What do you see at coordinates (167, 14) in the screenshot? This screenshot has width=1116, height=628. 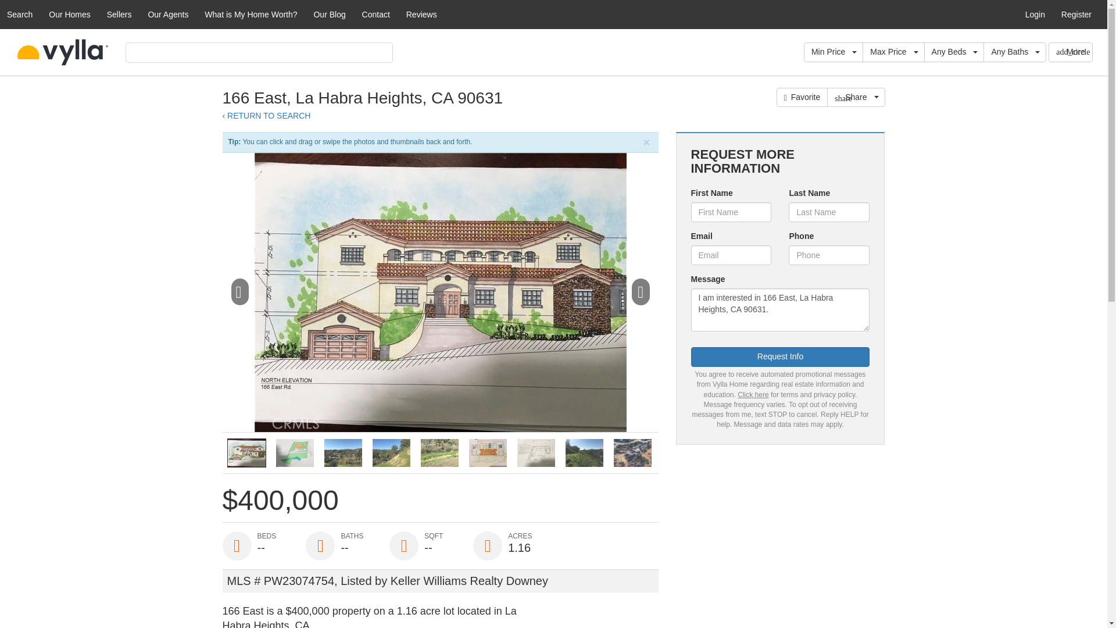 I see `Our Agents` at bounding box center [167, 14].